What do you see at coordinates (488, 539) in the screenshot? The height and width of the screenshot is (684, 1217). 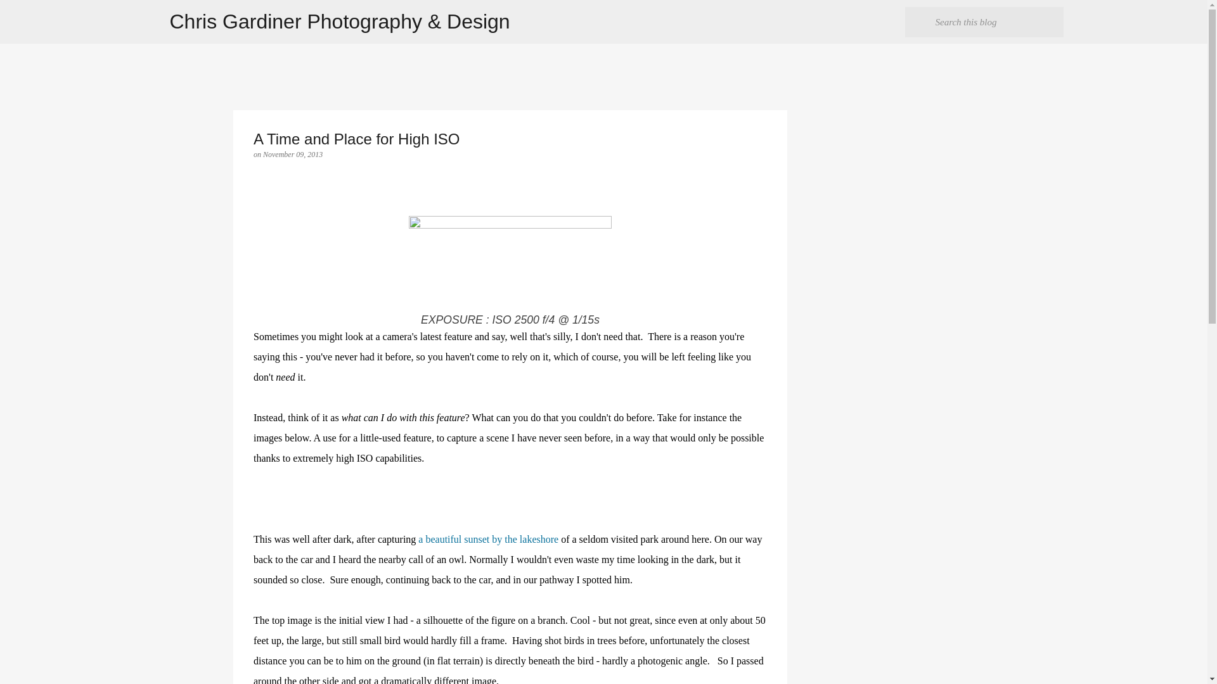 I see `a beautiful sunset by the lakeshore` at bounding box center [488, 539].